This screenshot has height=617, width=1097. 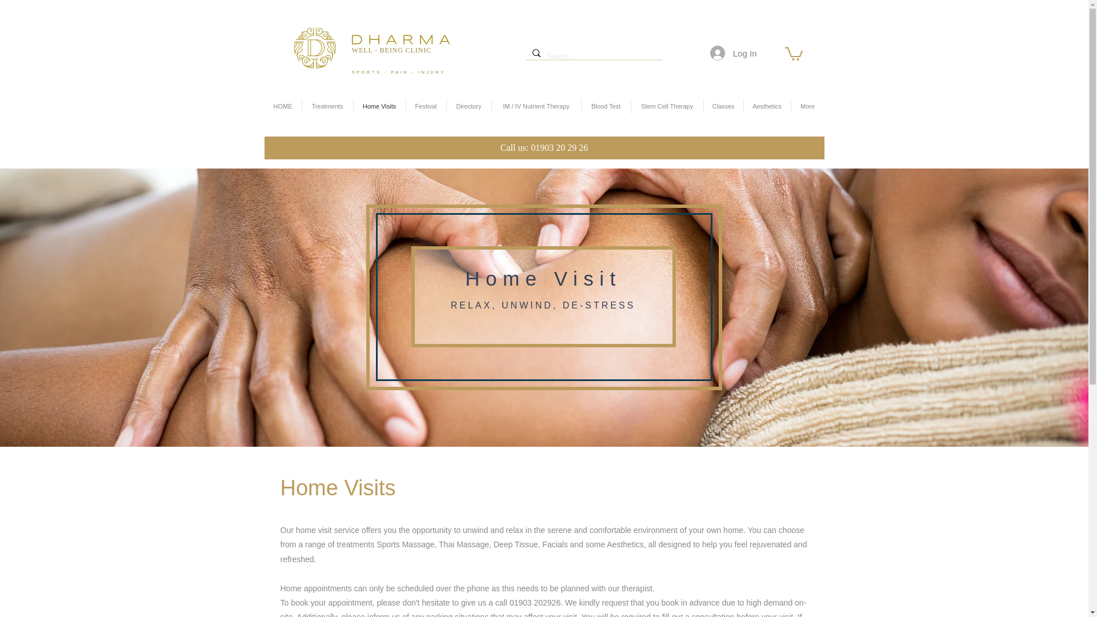 What do you see at coordinates (667, 106) in the screenshot?
I see `Stem Cell Therapy` at bounding box center [667, 106].